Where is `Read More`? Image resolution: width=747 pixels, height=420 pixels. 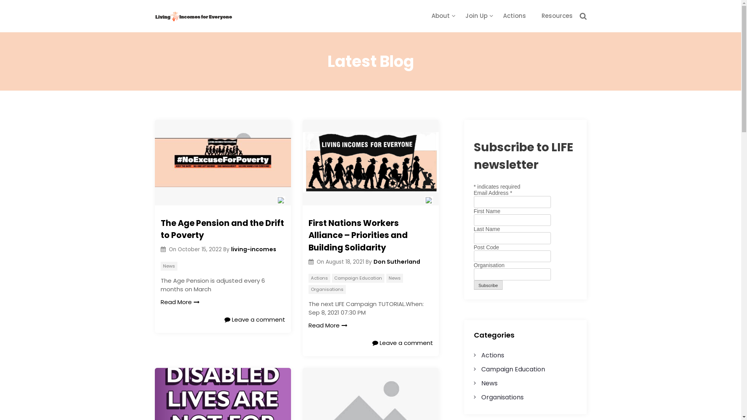
Read More is located at coordinates (180, 303).